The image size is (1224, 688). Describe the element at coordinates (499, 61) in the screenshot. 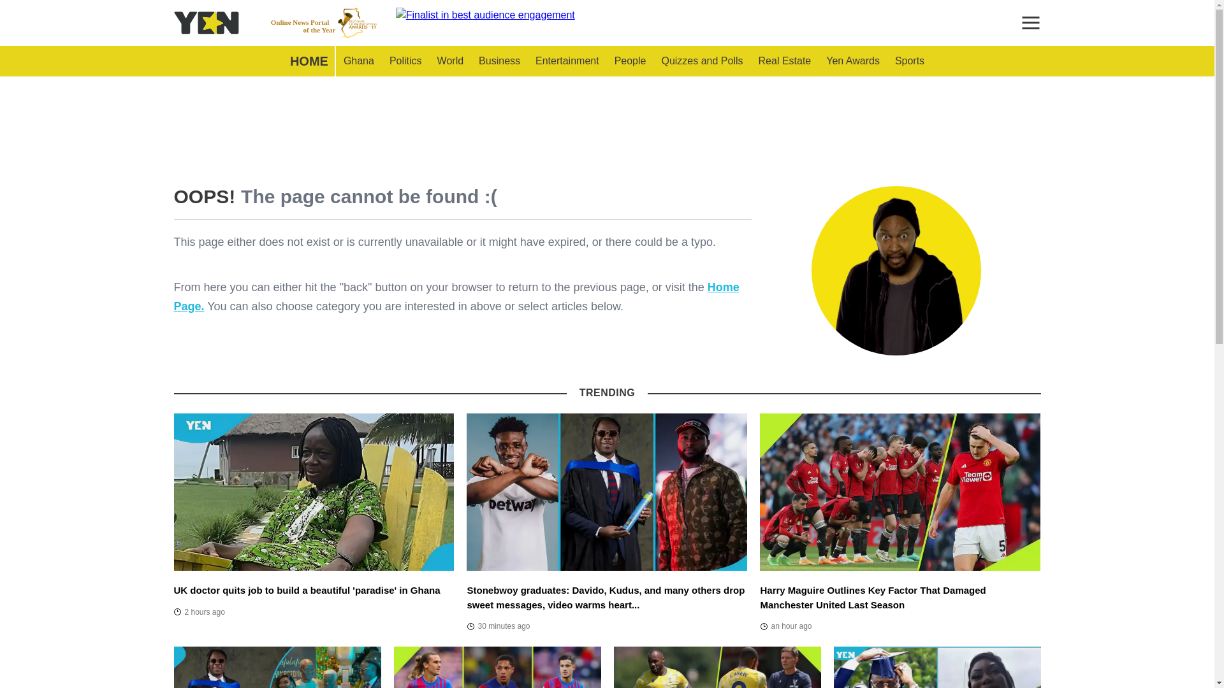

I see `2024-07-27T15:15:31Z` at that location.